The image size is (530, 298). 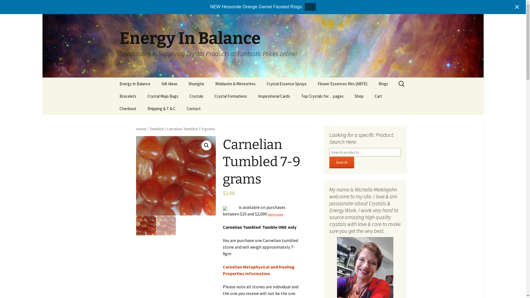 What do you see at coordinates (383, 84) in the screenshot?
I see `Rings` at bounding box center [383, 84].